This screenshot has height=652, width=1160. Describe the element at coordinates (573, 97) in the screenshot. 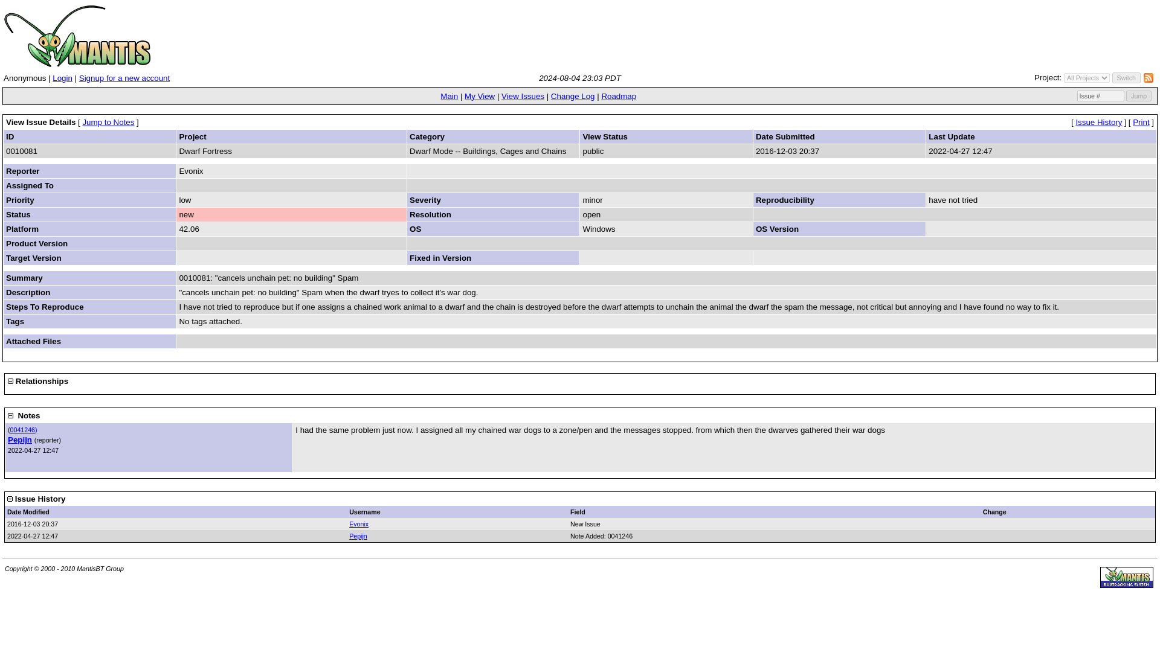

I see `Change Log` at that location.